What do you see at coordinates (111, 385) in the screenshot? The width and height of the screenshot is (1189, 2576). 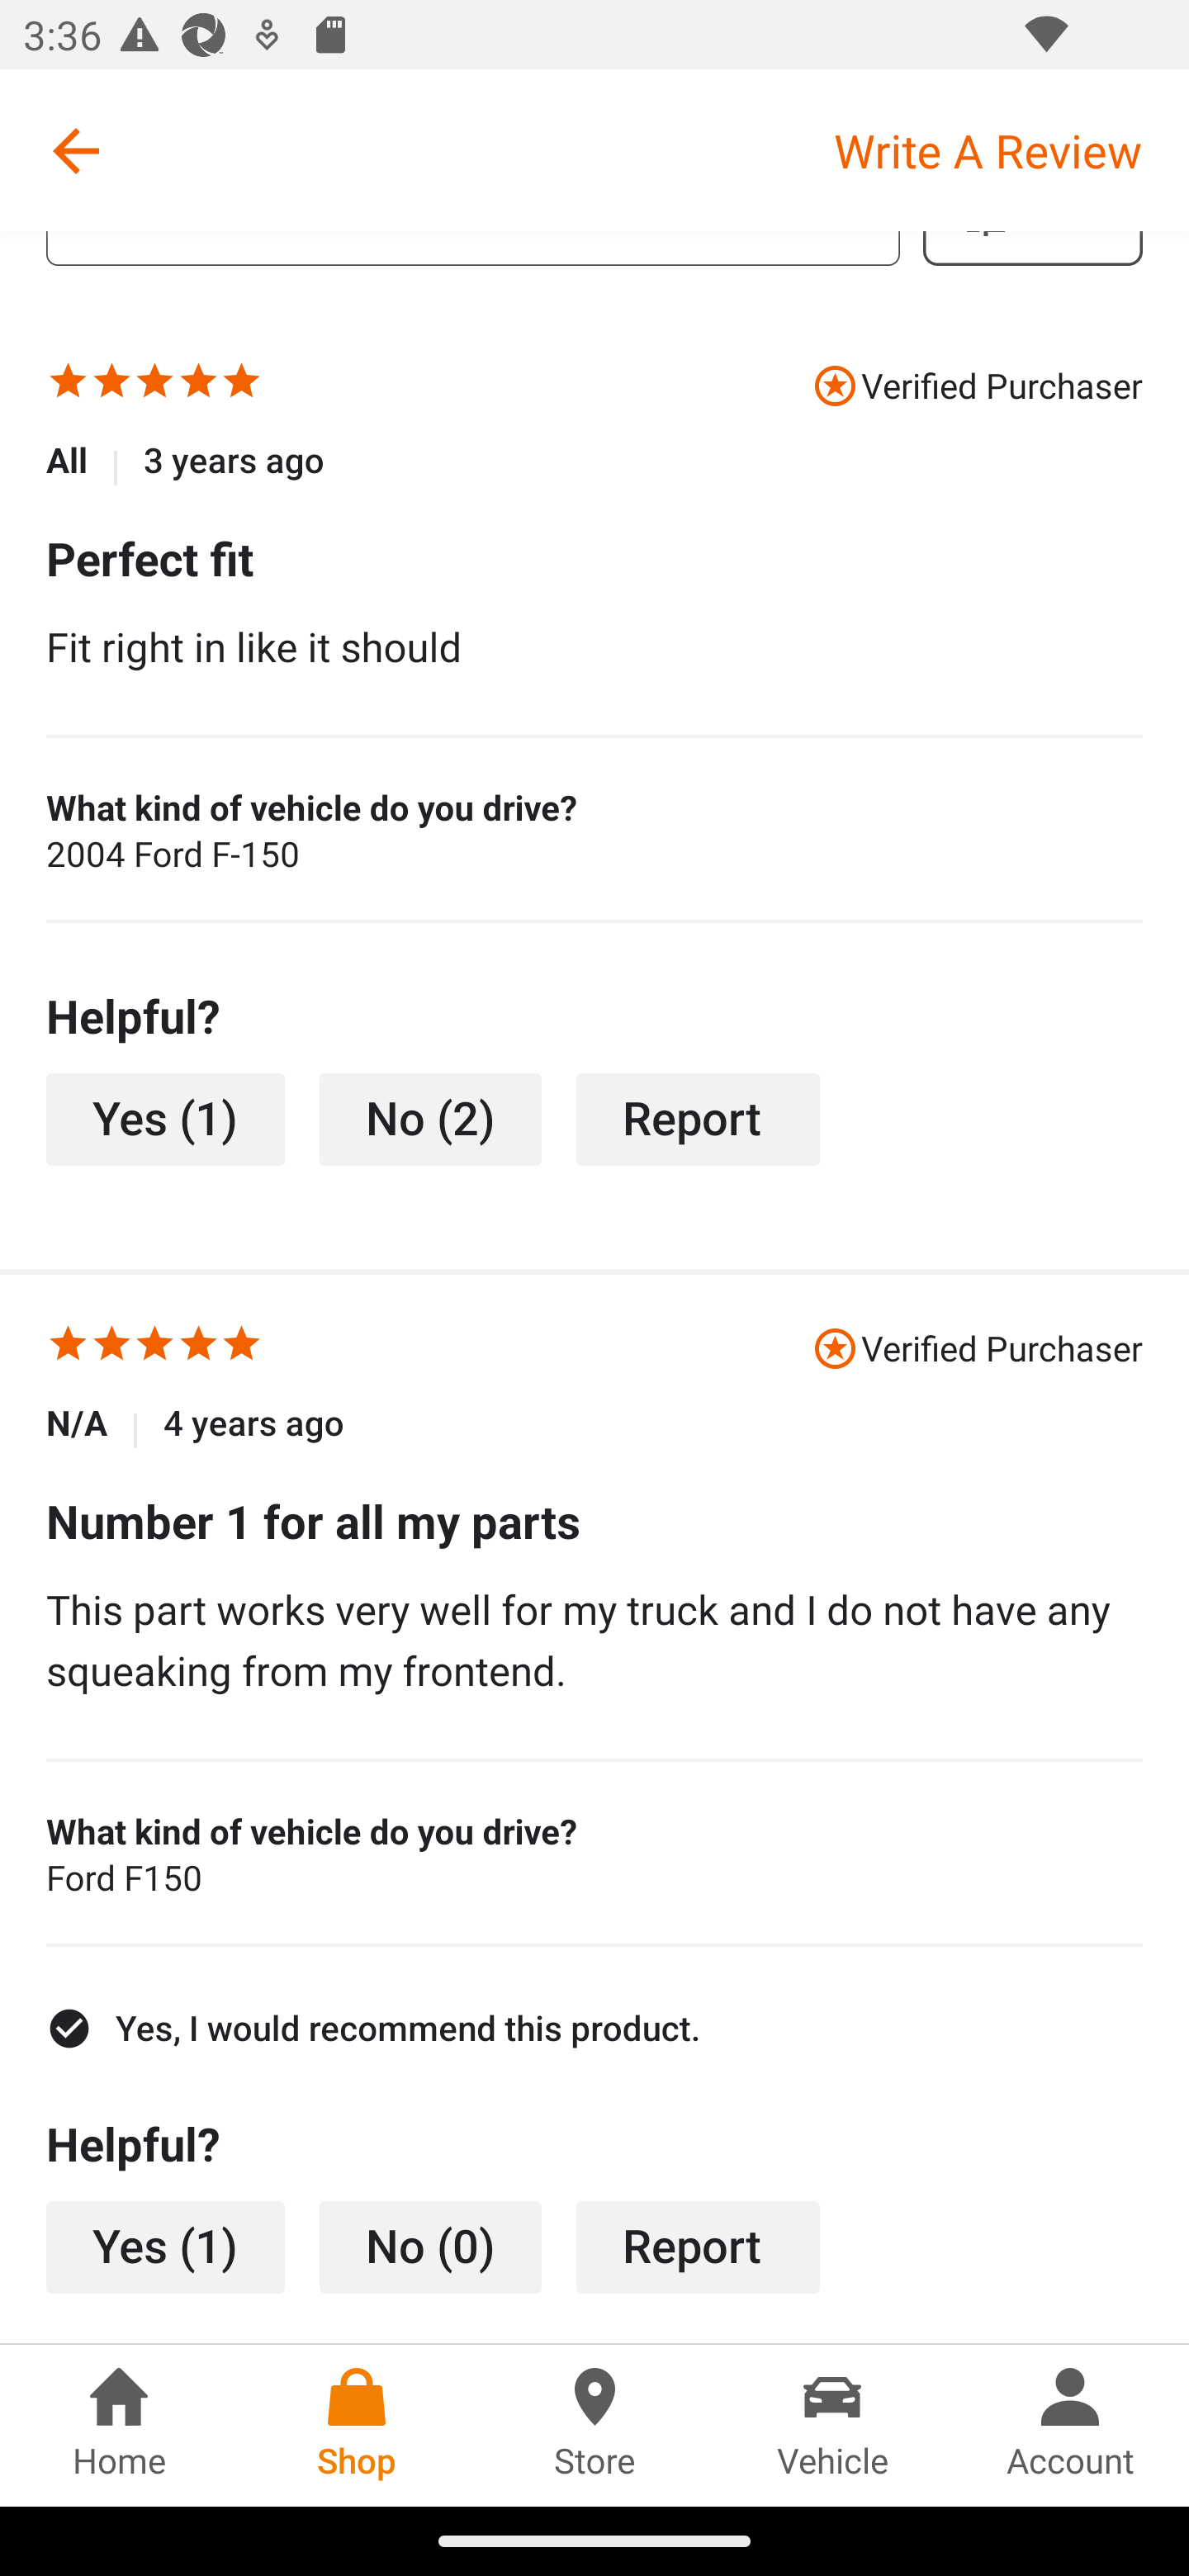 I see `` at bounding box center [111, 385].